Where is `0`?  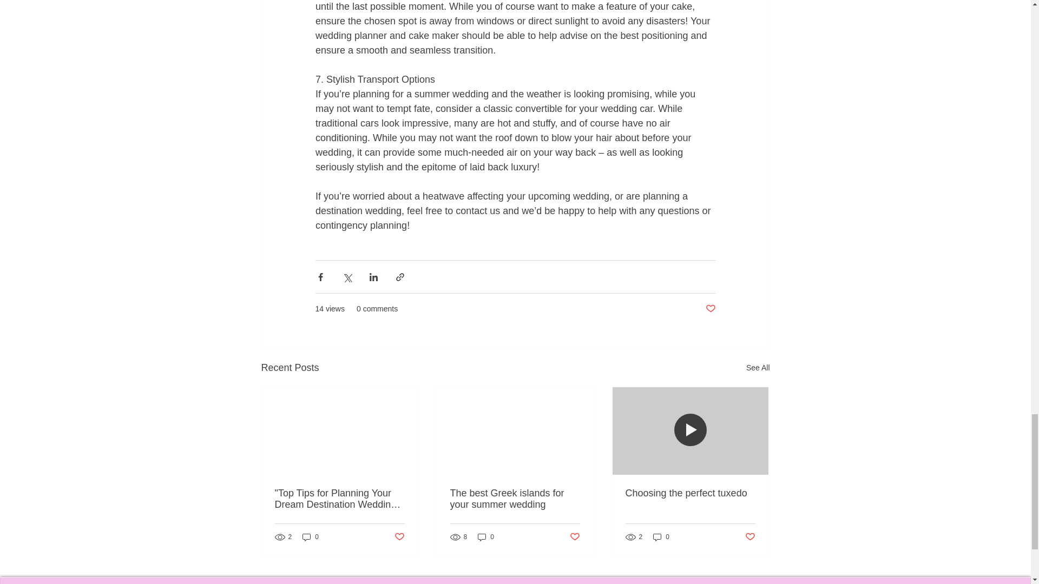
0 is located at coordinates (661, 537).